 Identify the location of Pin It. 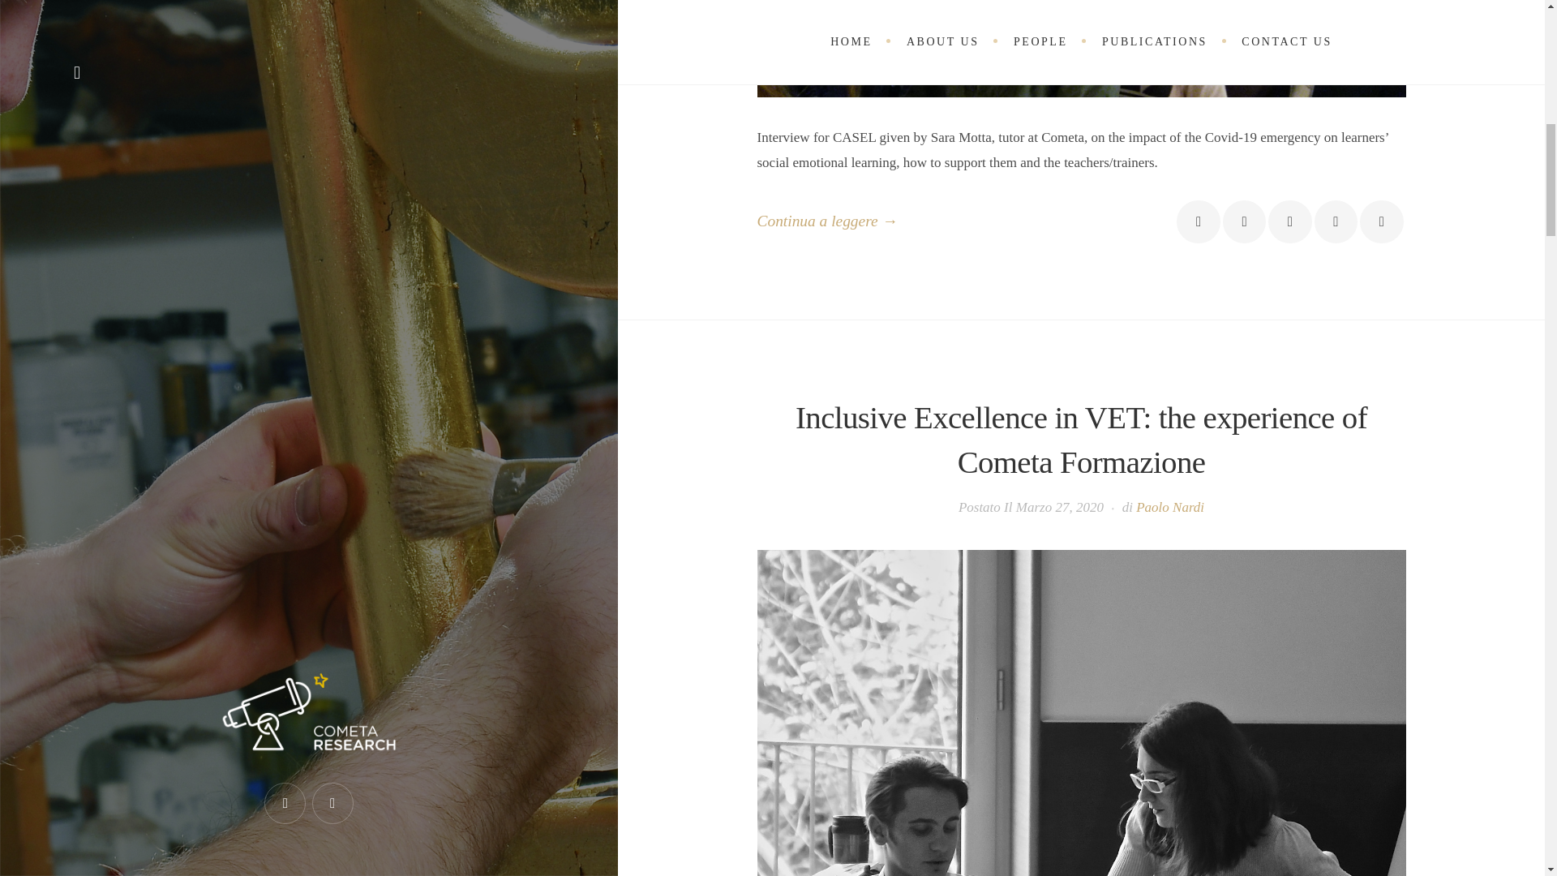
(1336, 222).